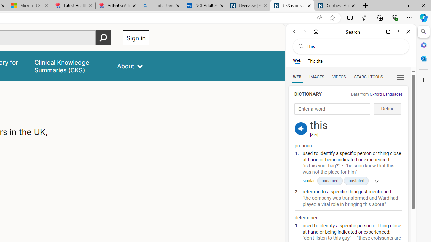 This screenshot has width=431, height=242. What do you see at coordinates (368, 77) in the screenshot?
I see `Search Filter, Search Tools` at bounding box center [368, 77].